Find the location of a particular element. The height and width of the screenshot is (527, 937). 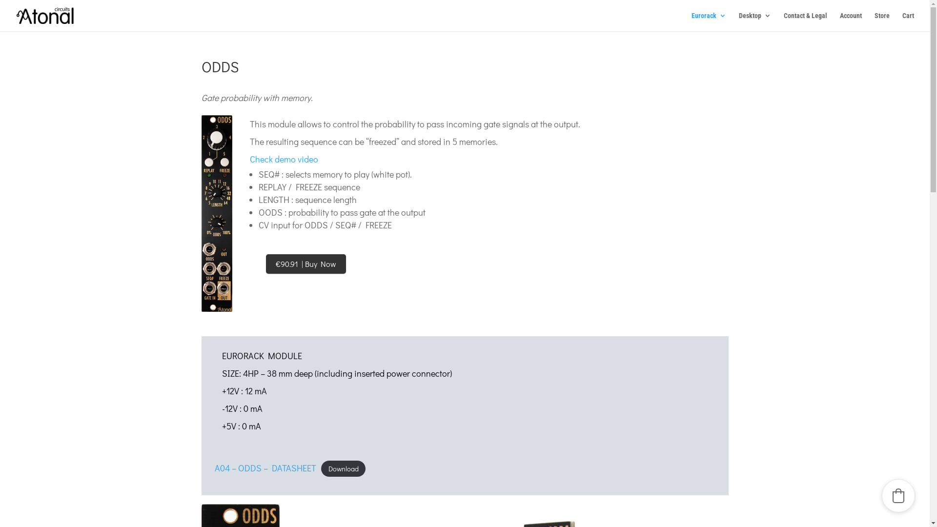

Store is located at coordinates (882, 21).